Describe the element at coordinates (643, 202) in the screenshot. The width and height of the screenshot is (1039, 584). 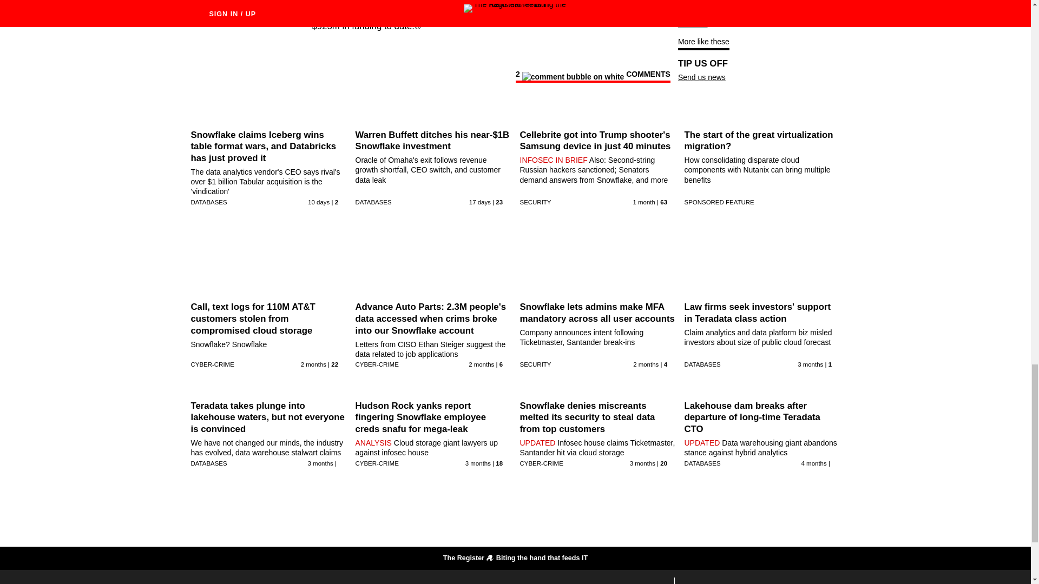
I see `22 Jul 2024 3:44` at that location.